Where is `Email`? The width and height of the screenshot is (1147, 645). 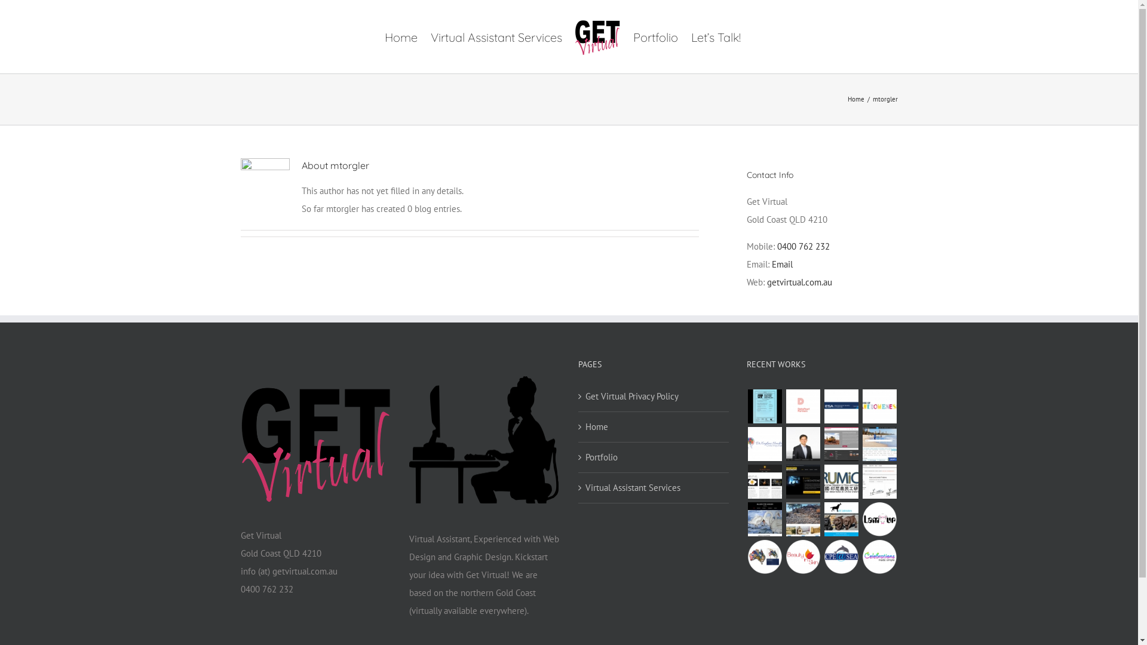
Email is located at coordinates (783, 264).